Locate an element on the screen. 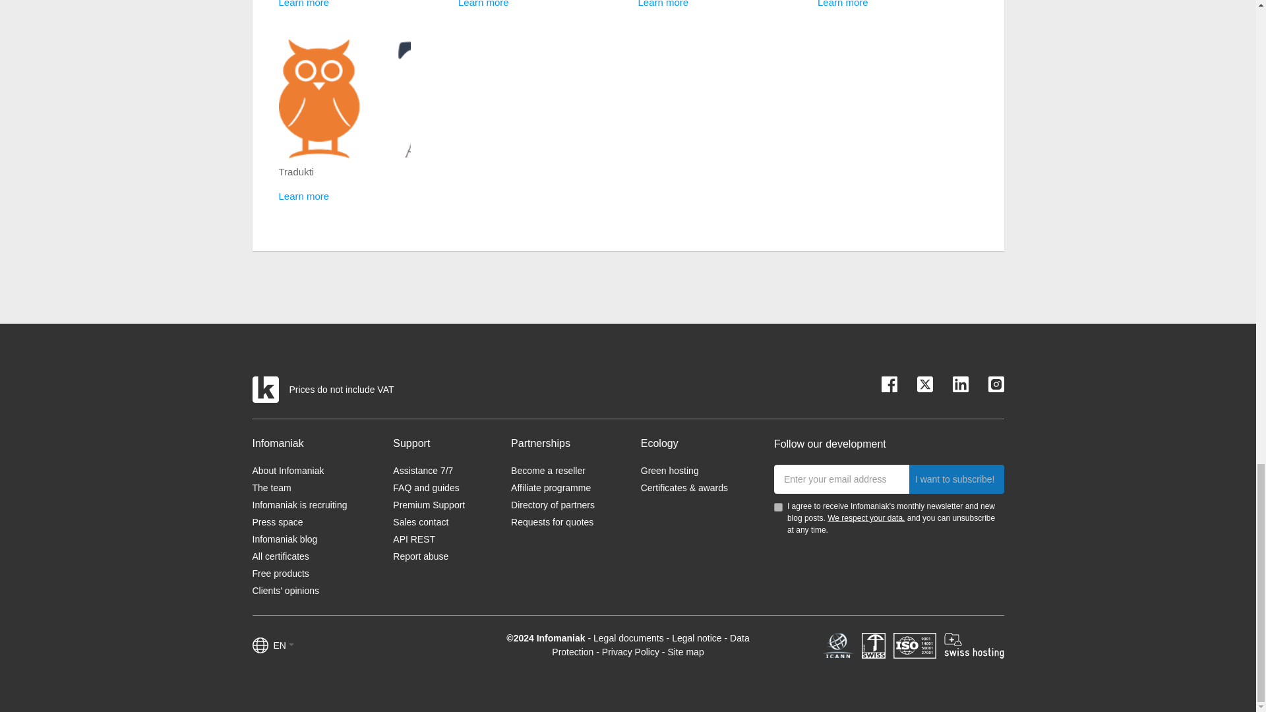 This screenshot has width=1266, height=712. on is located at coordinates (778, 507).